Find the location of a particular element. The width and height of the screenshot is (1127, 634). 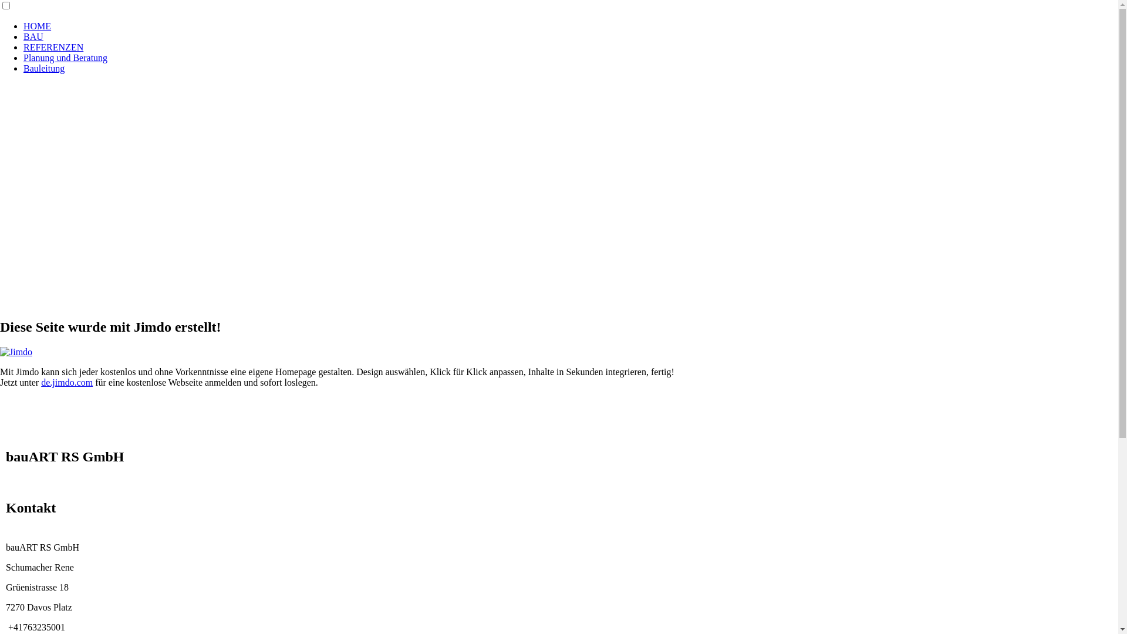

de.jimdo.com is located at coordinates (67, 383).